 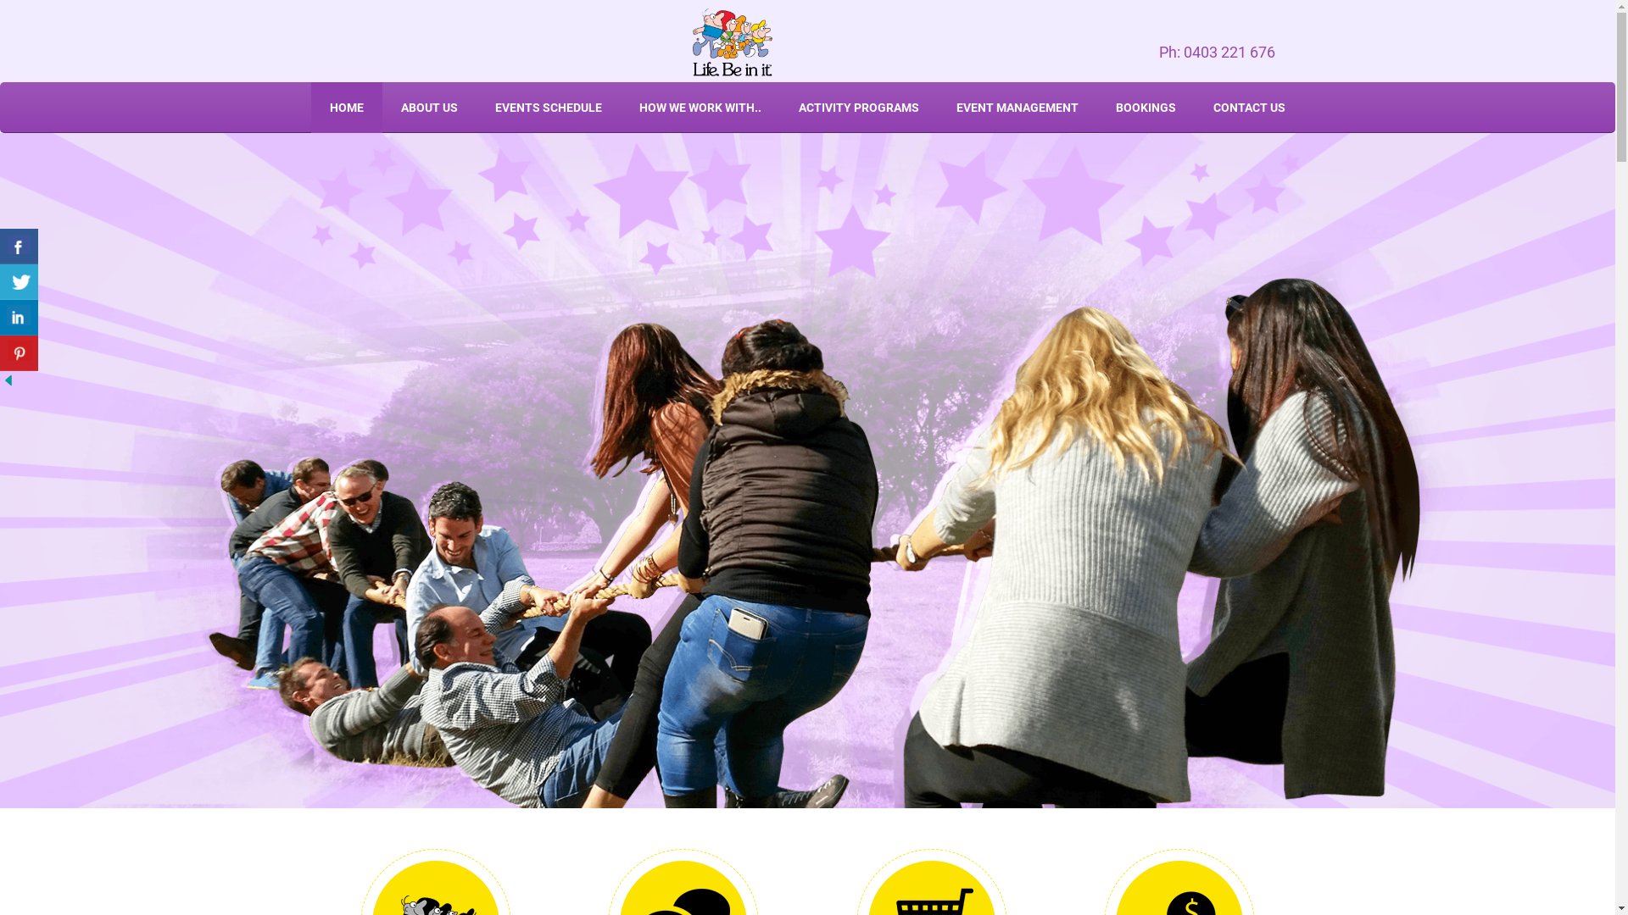 I want to click on Share On Twitter, so click(x=19, y=281).